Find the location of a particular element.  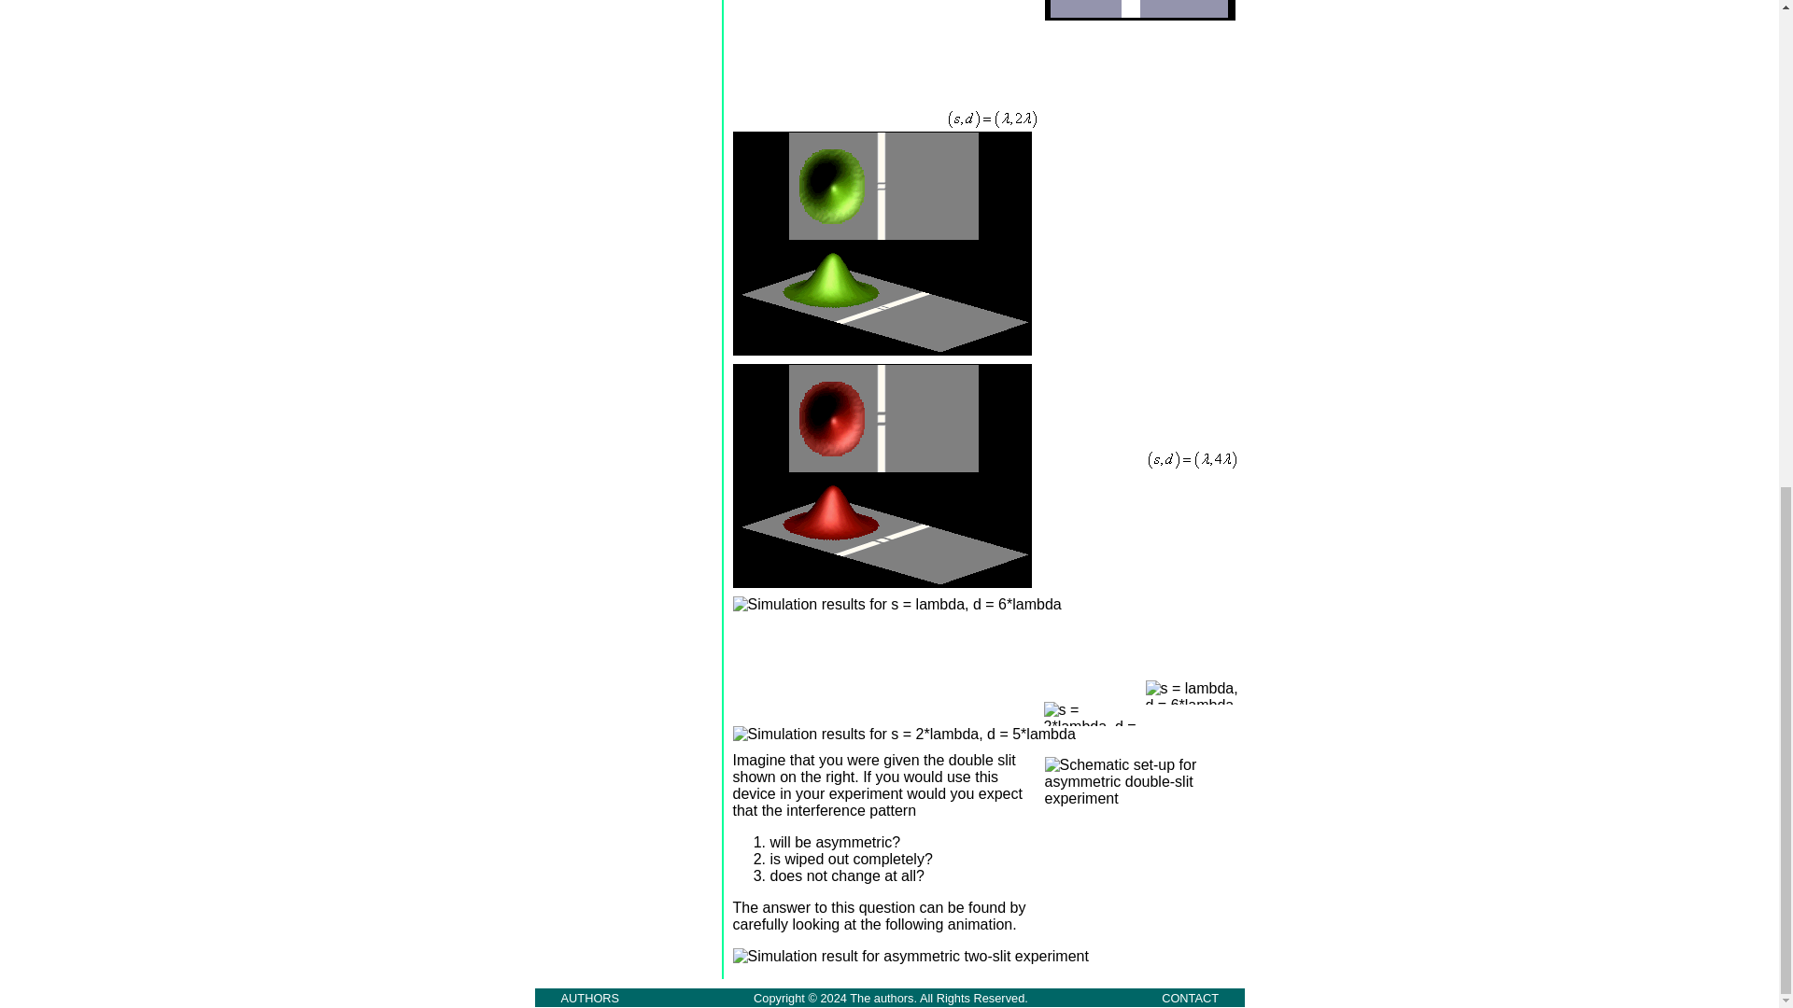

CONTACT is located at coordinates (1190, 997).